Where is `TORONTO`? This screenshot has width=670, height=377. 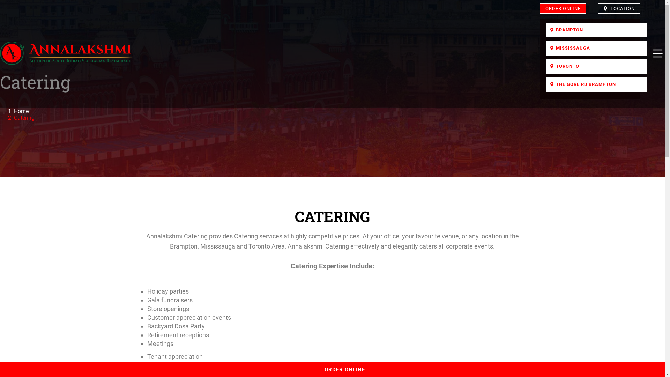 TORONTO is located at coordinates (596, 66).